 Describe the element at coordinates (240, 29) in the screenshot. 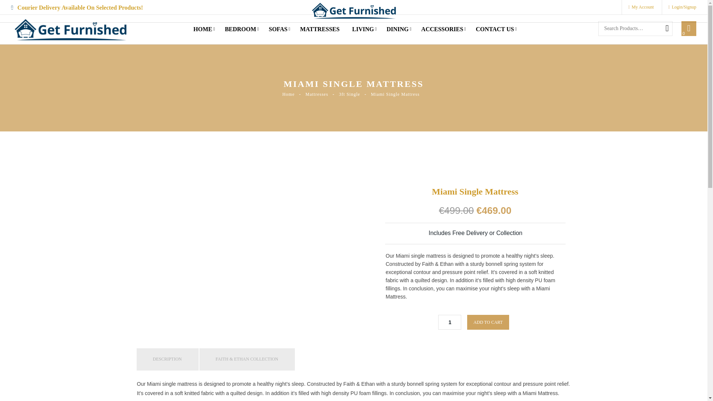

I see `BEDROOM` at that location.